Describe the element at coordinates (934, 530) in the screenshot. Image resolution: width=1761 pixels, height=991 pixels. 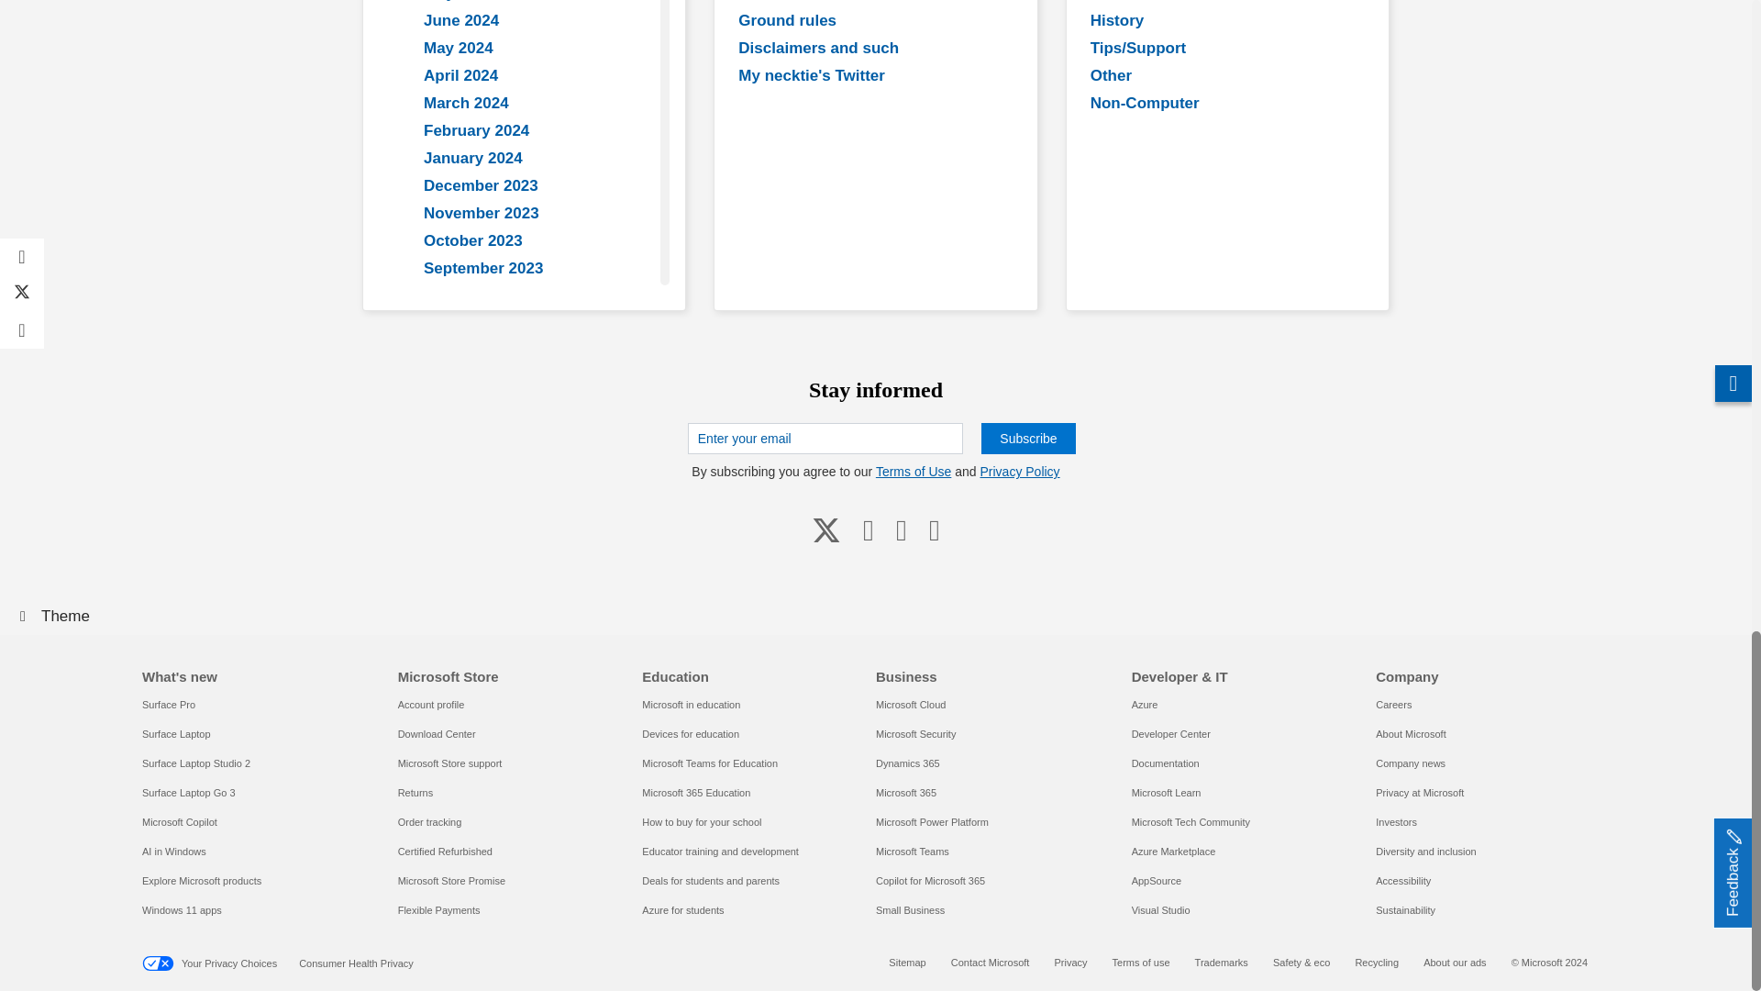
I see `RSS Feed` at that location.